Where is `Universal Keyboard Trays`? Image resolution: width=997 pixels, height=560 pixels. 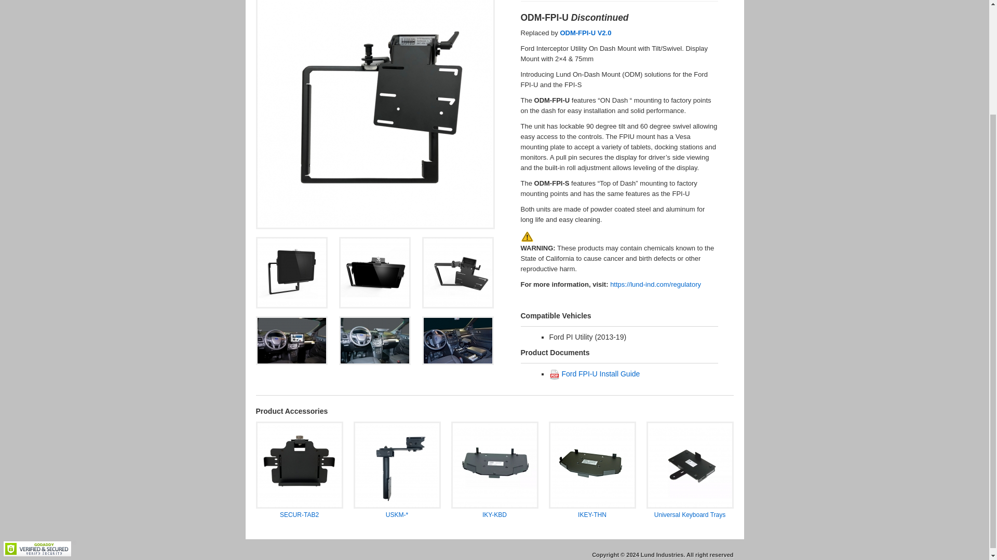 Universal Keyboard Trays is located at coordinates (690, 491).